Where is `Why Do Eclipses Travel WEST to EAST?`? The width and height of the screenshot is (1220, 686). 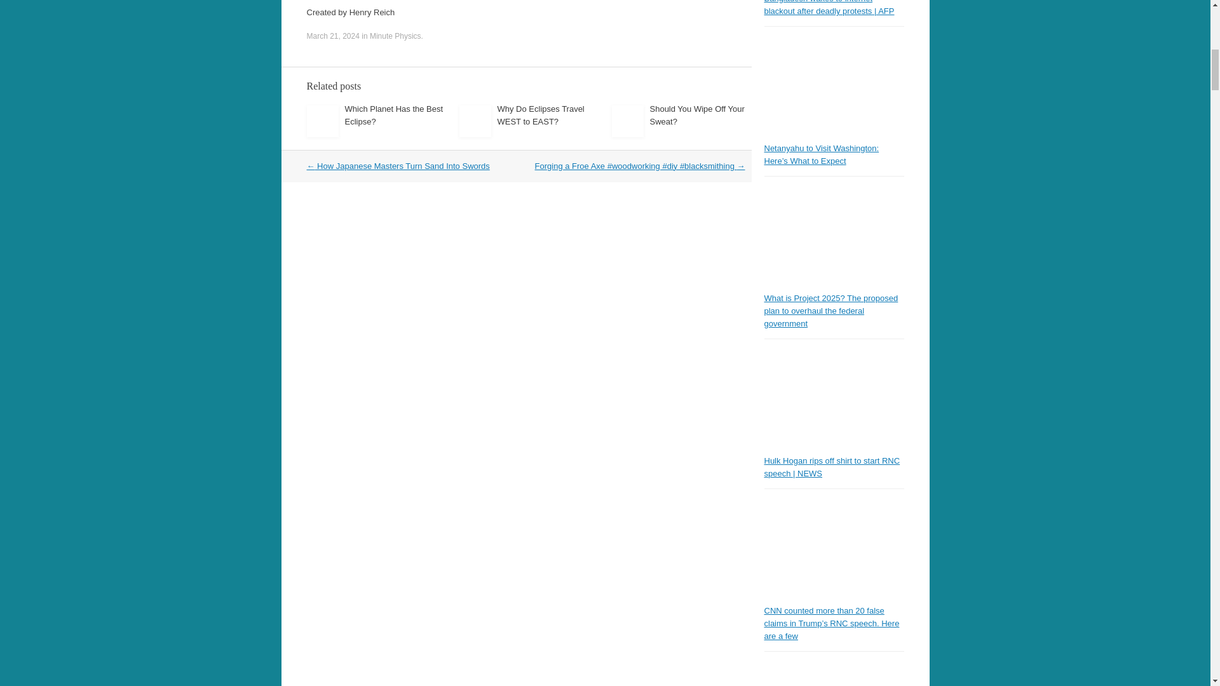 Why Do Eclipses Travel WEST to EAST? is located at coordinates (540, 115).